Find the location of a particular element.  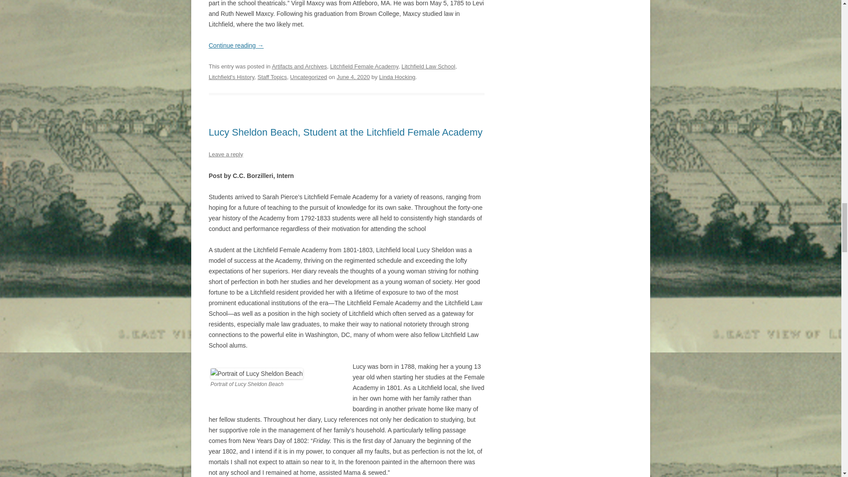

Staff Topics is located at coordinates (272, 77).